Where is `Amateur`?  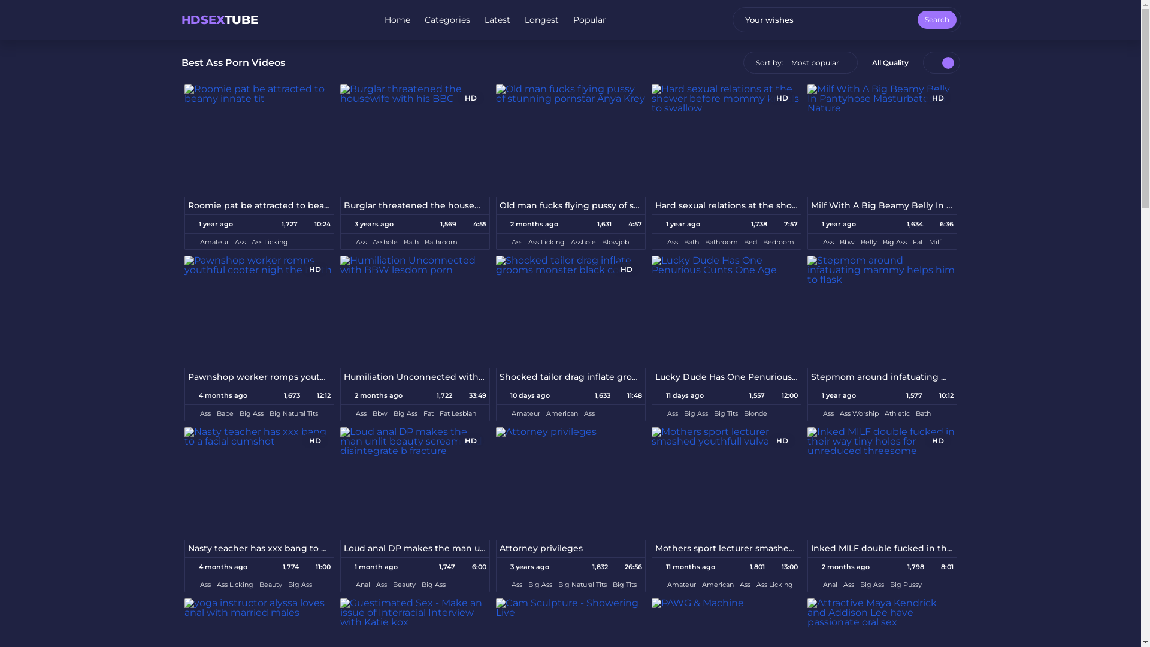 Amateur is located at coordinates (682, 585).